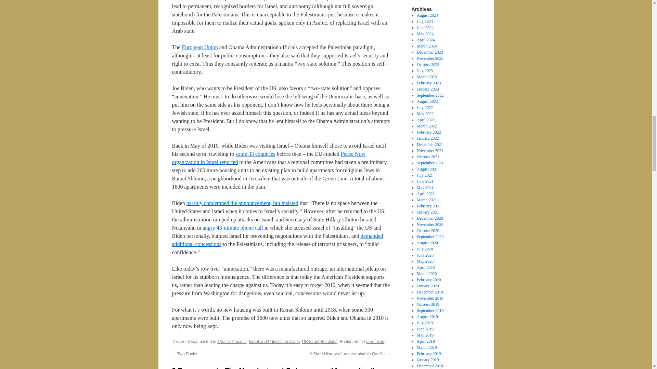 Image resolution: width=657 pixels, height=369 pixels. What do you see at coordinates (274, 341) in the screenshot?
I see `Israel and Palestinian Arabs` at bounding box center [274, 341].